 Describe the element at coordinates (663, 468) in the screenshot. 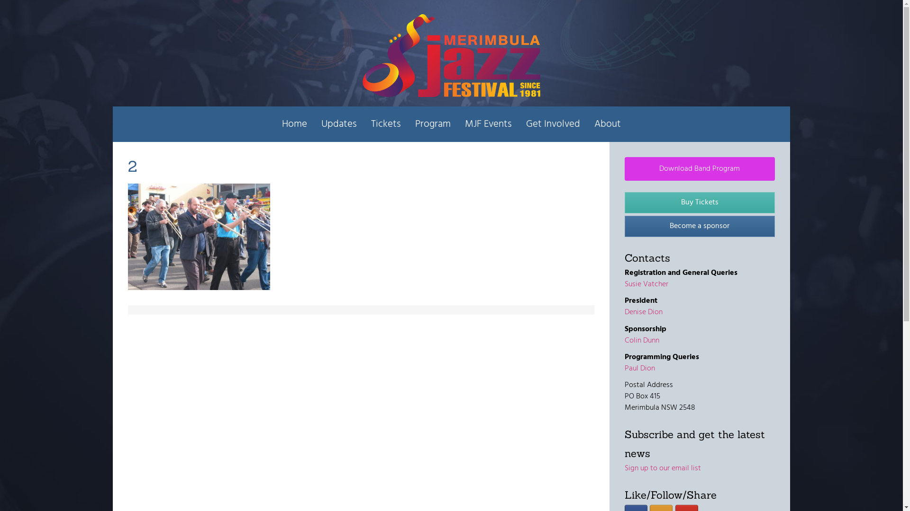

I see `Sign up to our email list` at that location.